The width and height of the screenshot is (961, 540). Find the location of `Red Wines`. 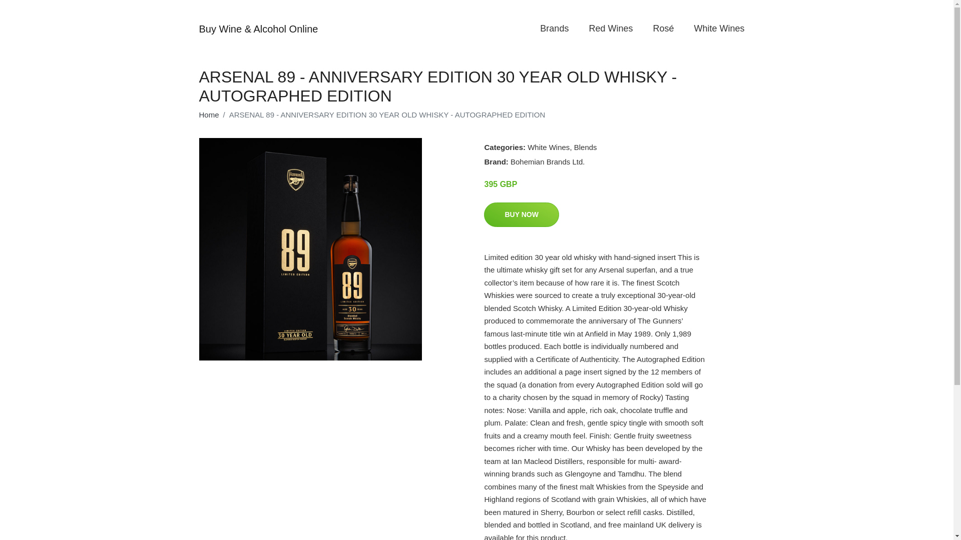

Red Wines is located at coordinates (611, 28).